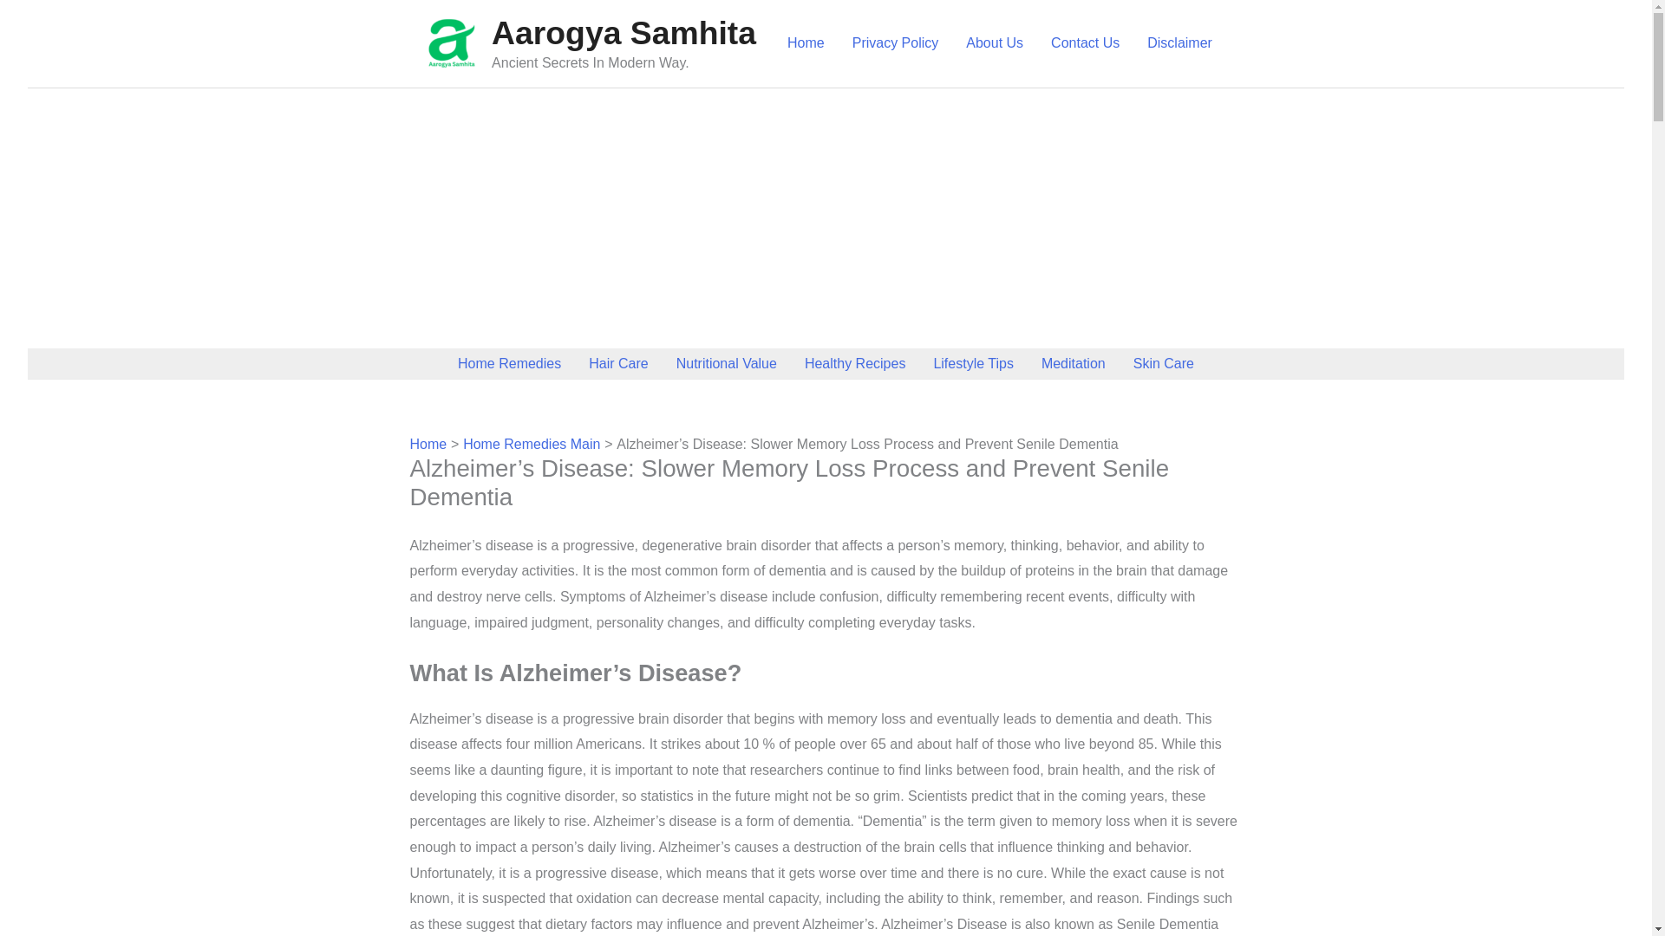 Image resolution: width=1665 pixels, height=936 pixels. What do you see at coordinates (806, 43) in the screenshot?
I see `Home` at bounding box center [806, 43].